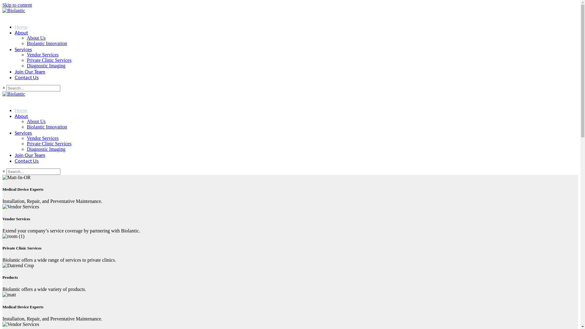 This screenshot has height=329, width=585. Describe the element at coordinates (296, 144) in the screenshot. I see `Private Clinic Services` at that location.